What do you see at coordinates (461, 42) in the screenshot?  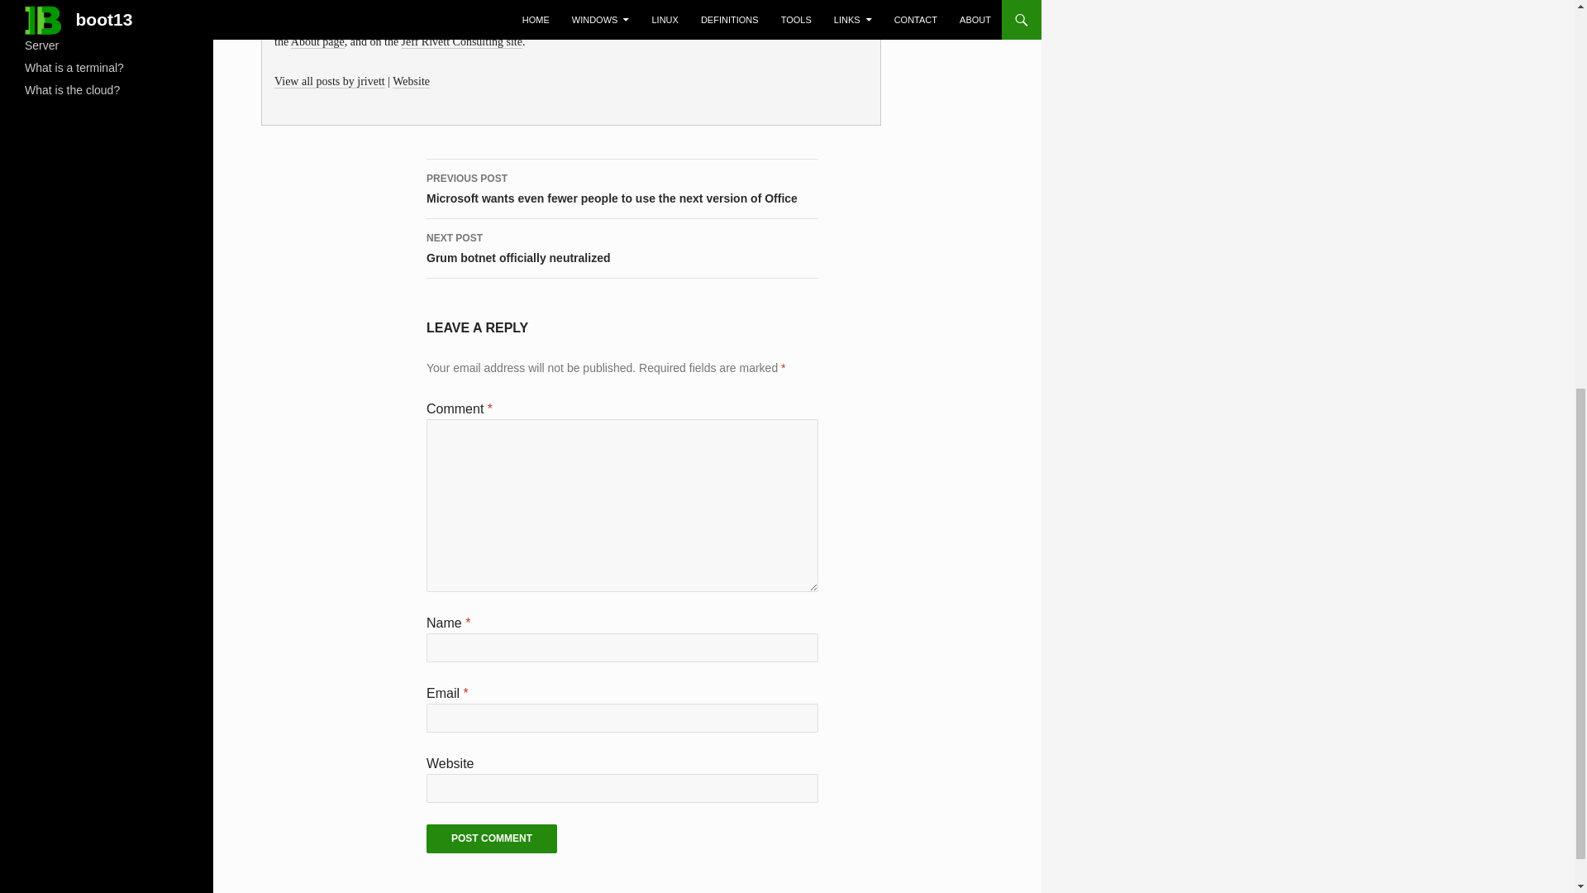 I see `Jeff Rivett Consulting site` at bounding box center [461, 42].